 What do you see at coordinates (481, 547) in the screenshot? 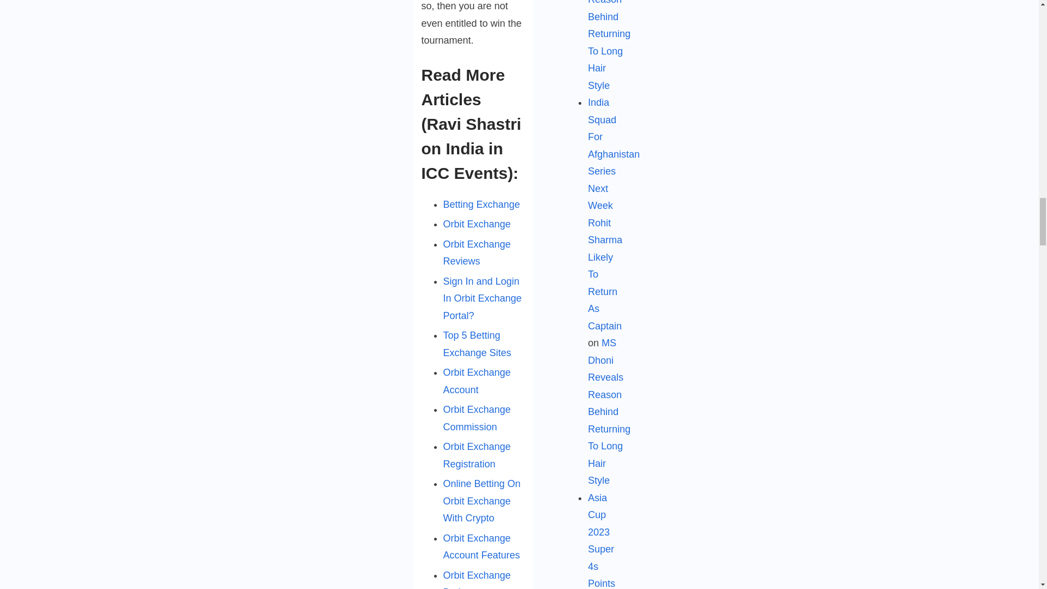
I see `Orbit Exchange Account Features` at bounding box center [481, 547].